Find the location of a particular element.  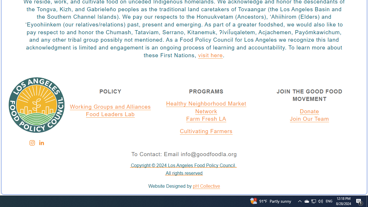

Food Leaders Lab is located at coordinates (110, 115).